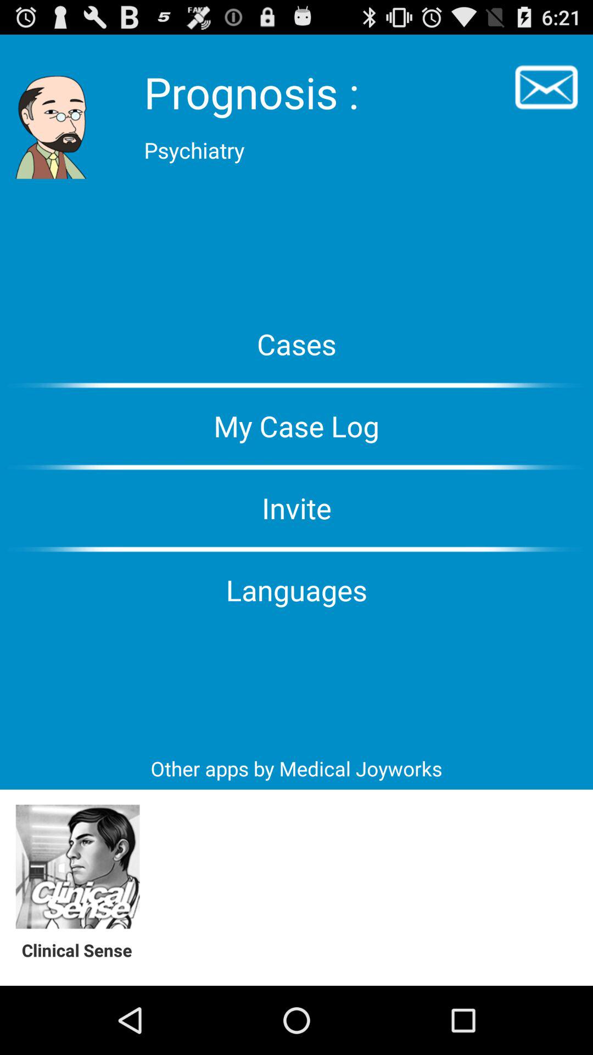 This screenshot has height=1055, width=593. What do you see at coordinates (296, 508) in the screenshot?
I see `jump until the invite button` at bounding box center [296, 508].